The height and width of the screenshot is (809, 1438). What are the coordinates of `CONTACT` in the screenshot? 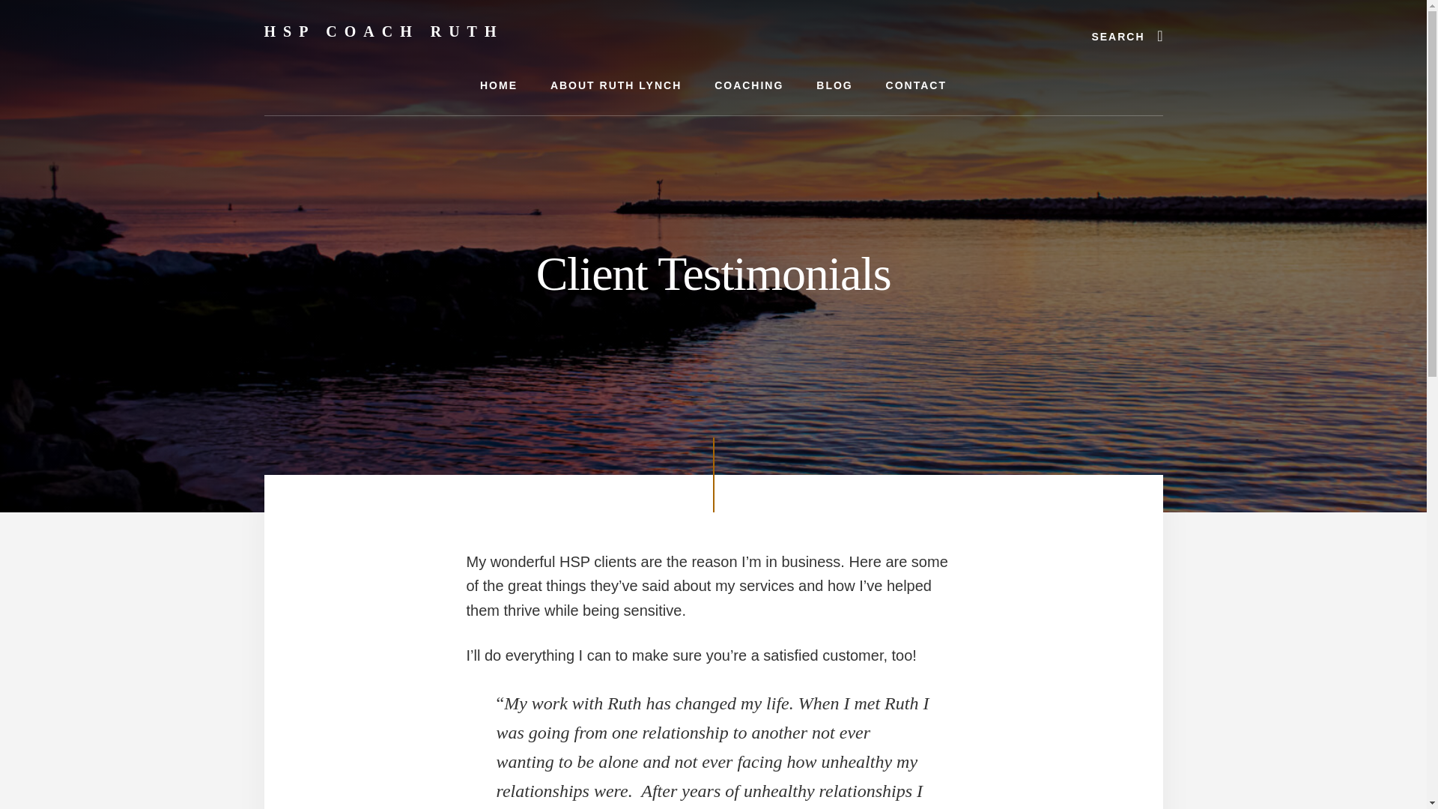 It's located at (917, 85).